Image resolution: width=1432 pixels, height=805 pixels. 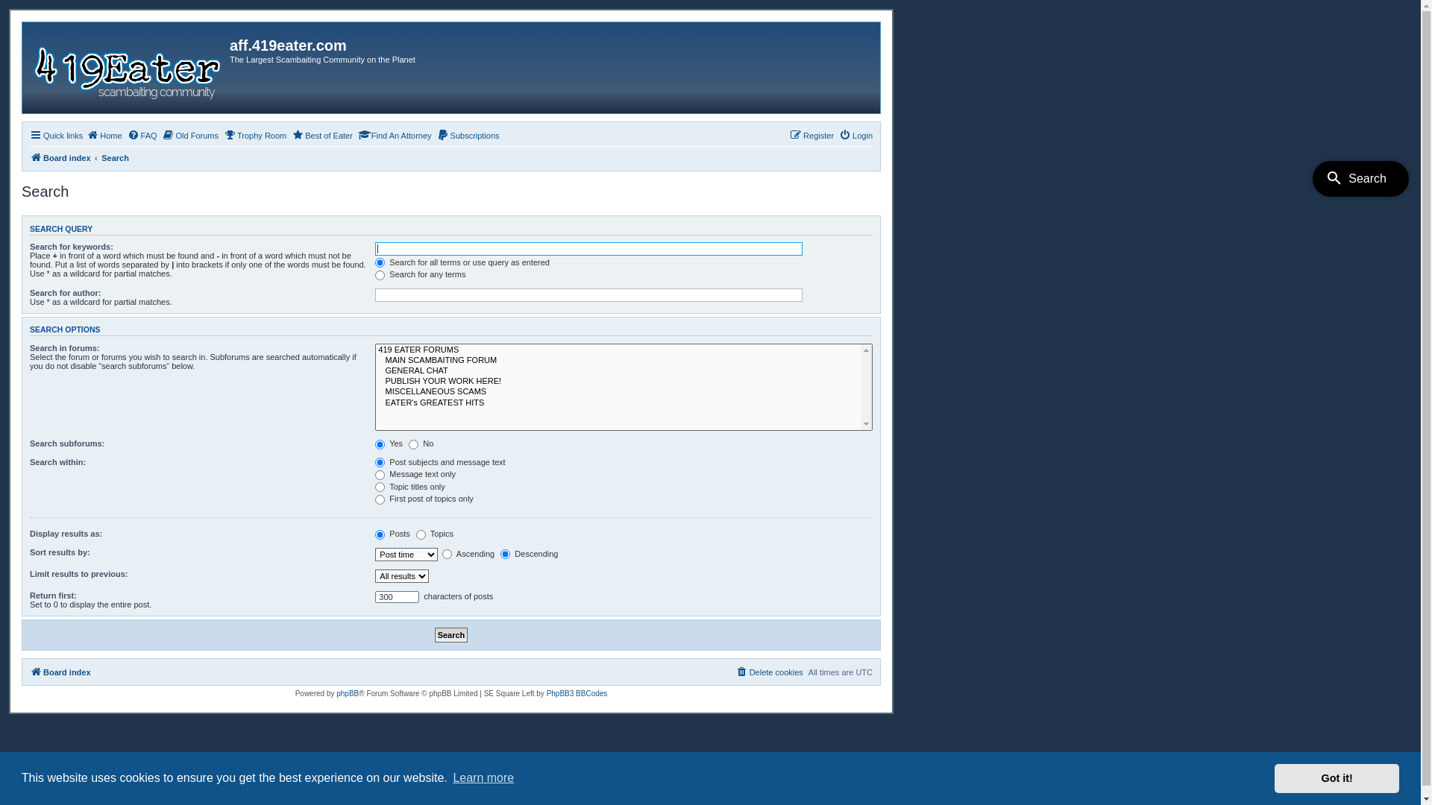 What do you see at coordinates (468, 136) in the screenshot?
I see `Subscriptions` at bounding box center [468, 136].